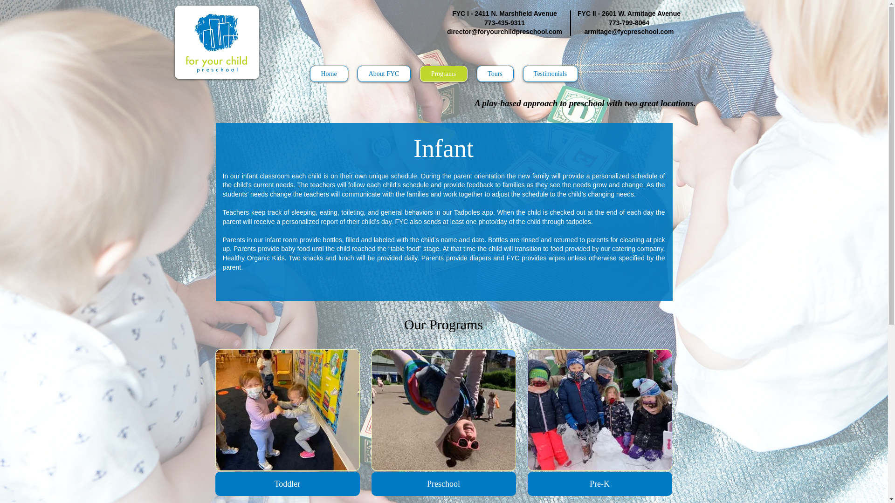 The height and width of the screenshot is (503, 895). Describe the element at coordinates (628, 13) in the screenshot. I see `FYC II - 2601 W. Armitage Avenue` at that location.